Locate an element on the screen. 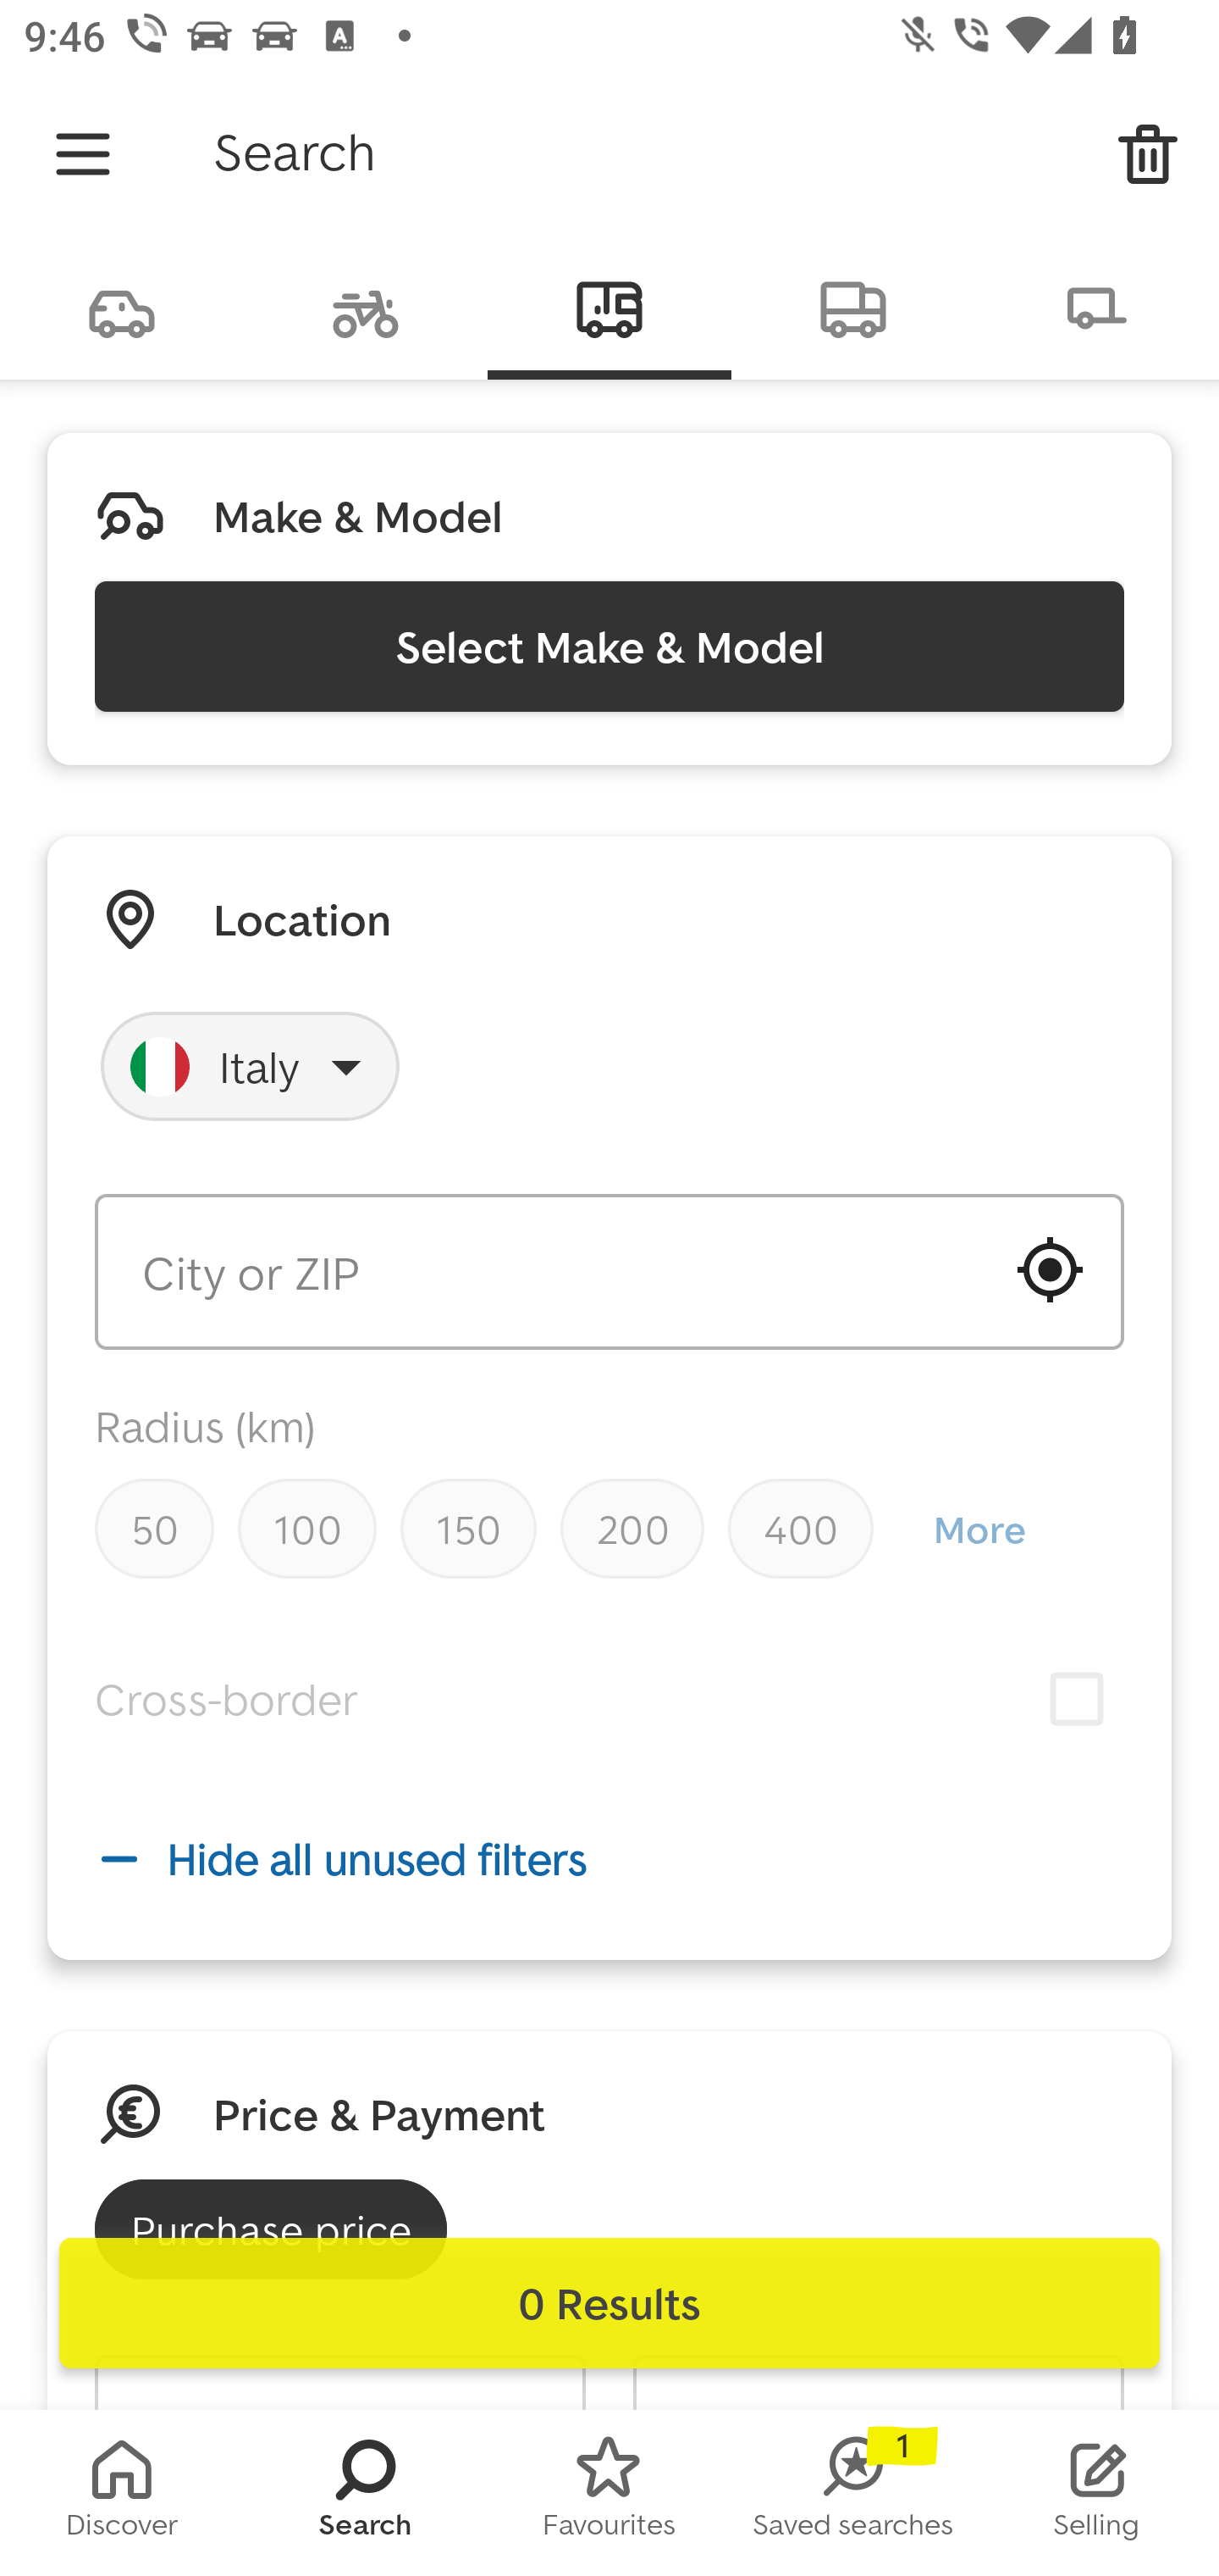 This screenshot has height=2576, width=1219. STOCK_LIST Selling is located at coordinates (1097, 2493).